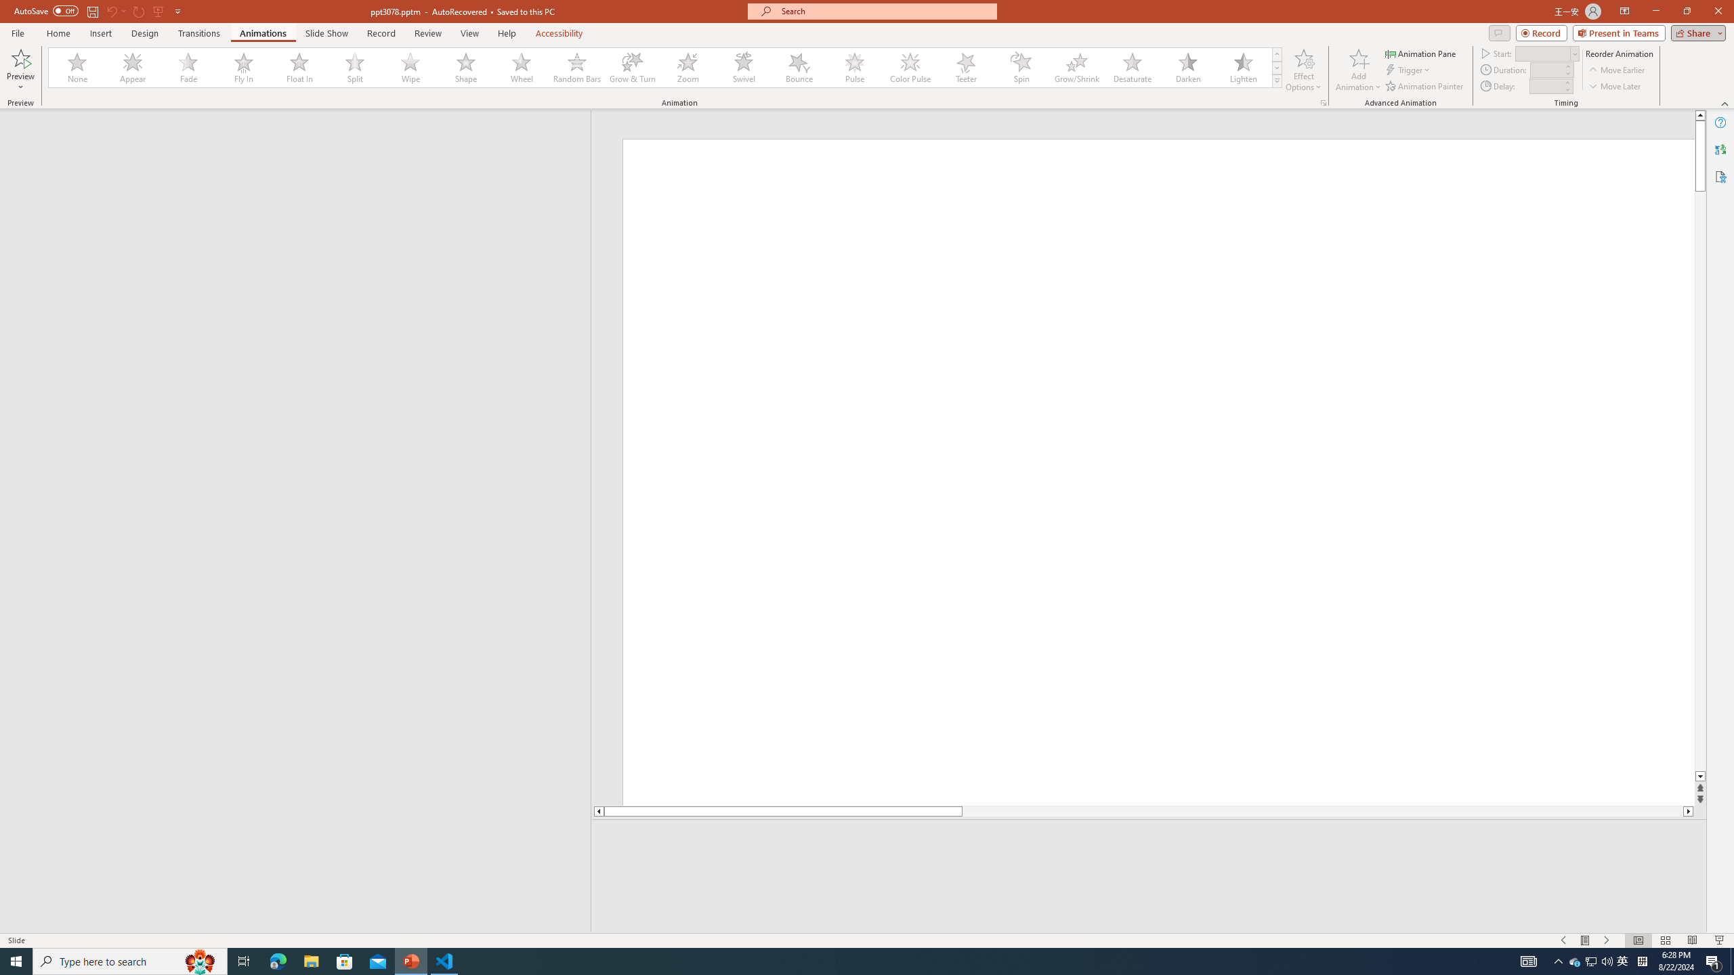 The height and width of the screenshot is (975, 1734). Describe the element at coordinates (99, 12) in the screenshot. I see `Quick Access Toolbar` at that location.